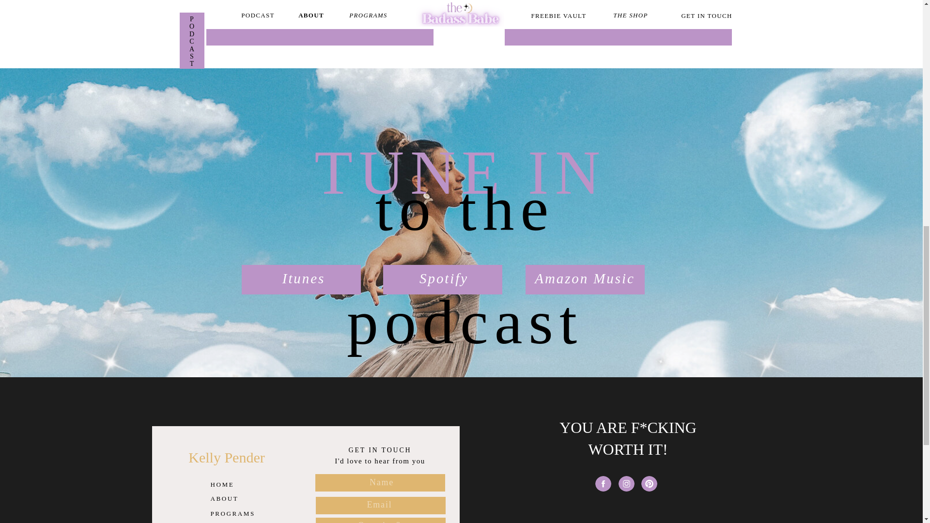  Describe the element at coordinates (313, 28) in the screenshot. I see `KEEP READING` at that location.